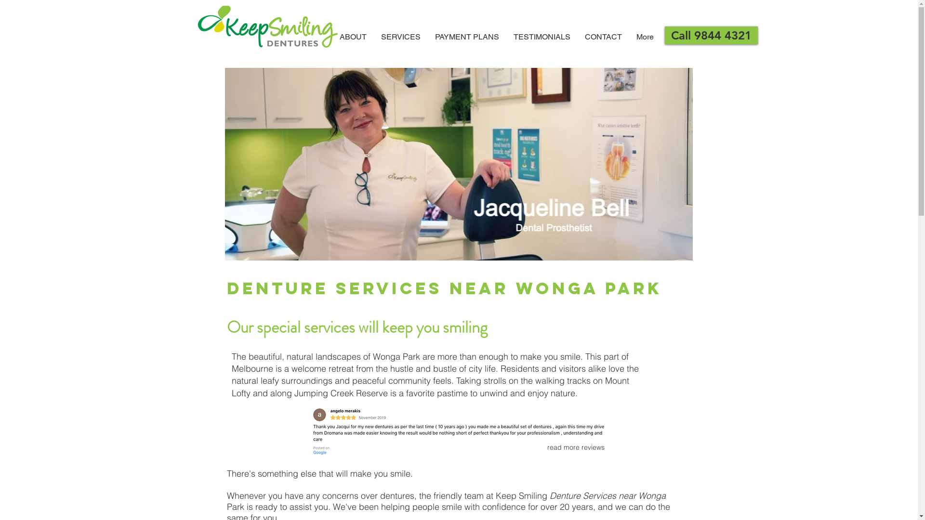 The width and height of the screenshot is (925, 520). I want to click on TESTIMONIALS, so click(542, 37).